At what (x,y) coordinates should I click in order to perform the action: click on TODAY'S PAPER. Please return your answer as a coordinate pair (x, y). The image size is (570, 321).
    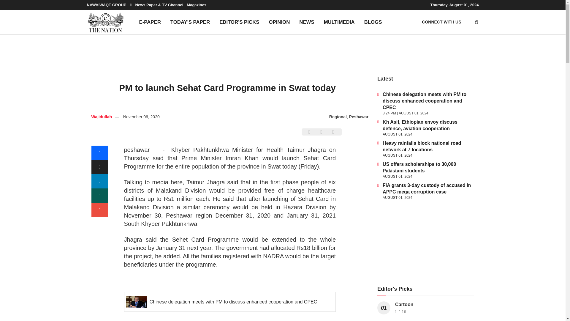
    Looking at the image, I should click on (190, 22).